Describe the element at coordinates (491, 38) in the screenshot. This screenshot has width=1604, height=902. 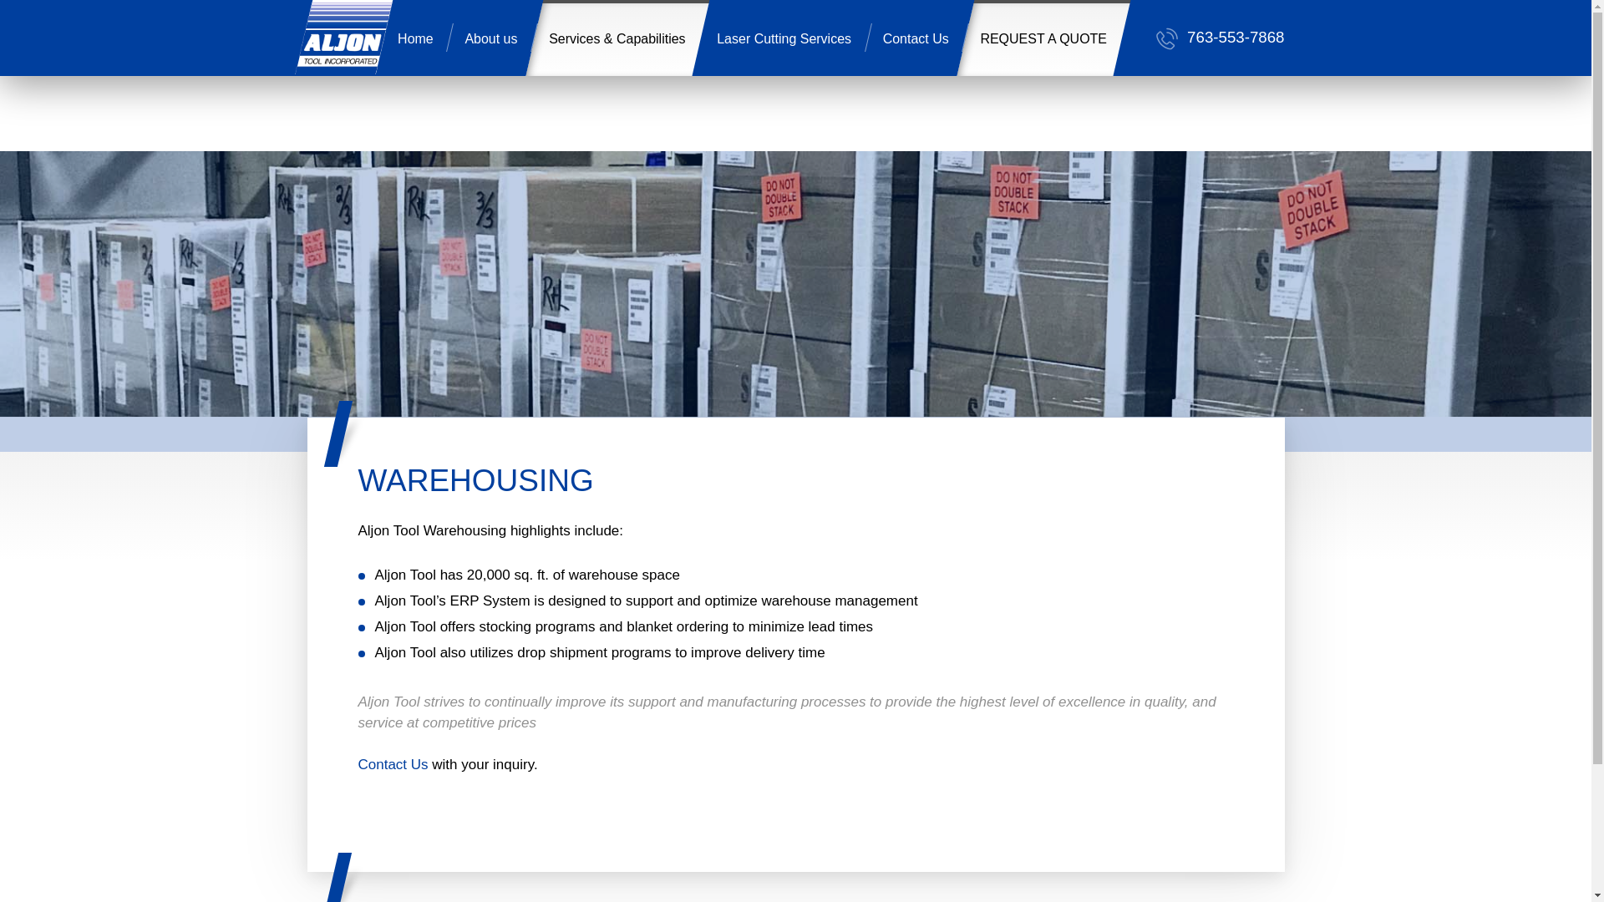
I see `About us` at that location.